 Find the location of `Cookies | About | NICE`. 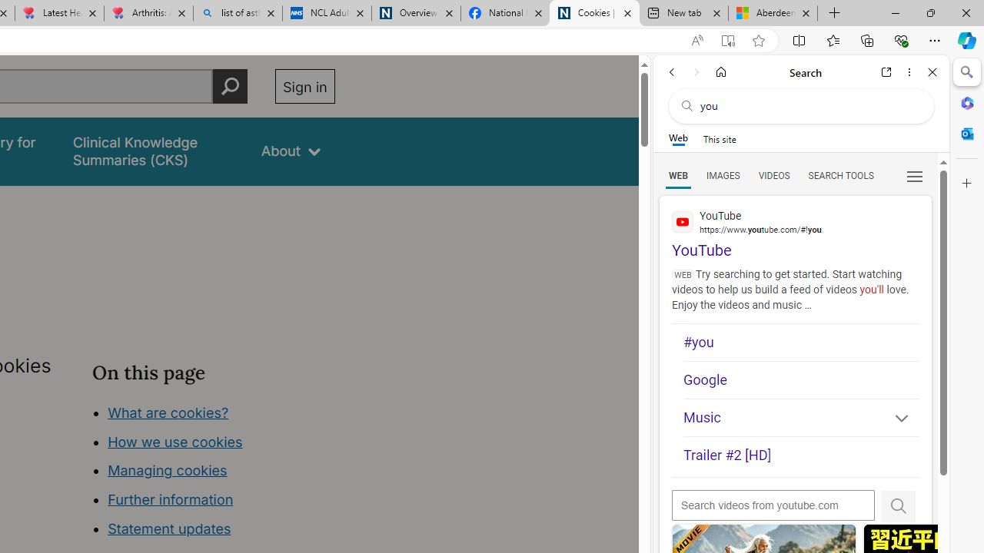

Cookies | About | NICE is located at coordinates (593, 14).